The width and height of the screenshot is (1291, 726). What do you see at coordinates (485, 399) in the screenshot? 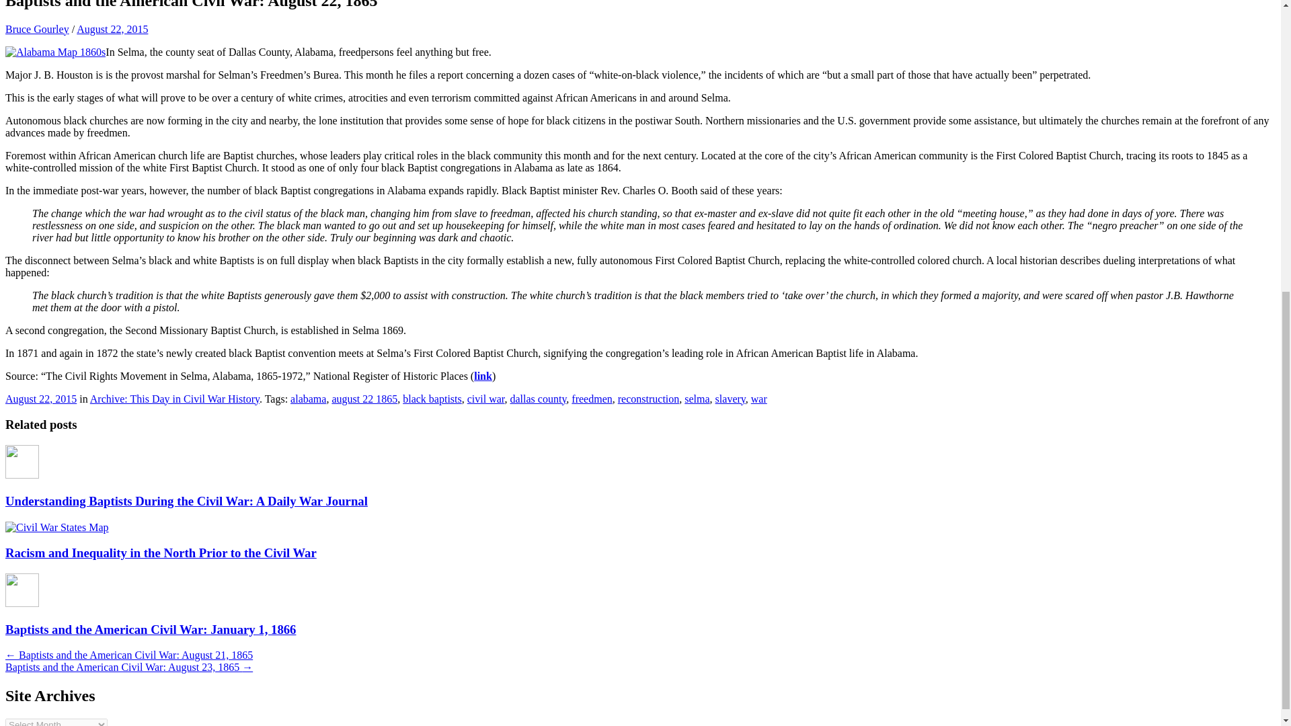
I see `civil war` at bounding box center [485, 399].